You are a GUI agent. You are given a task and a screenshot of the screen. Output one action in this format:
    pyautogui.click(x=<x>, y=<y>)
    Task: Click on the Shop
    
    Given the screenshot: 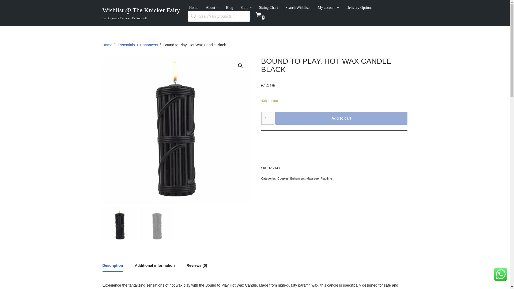 What is the action you would take?
    pyautogui.click(x=244, y=7)
    